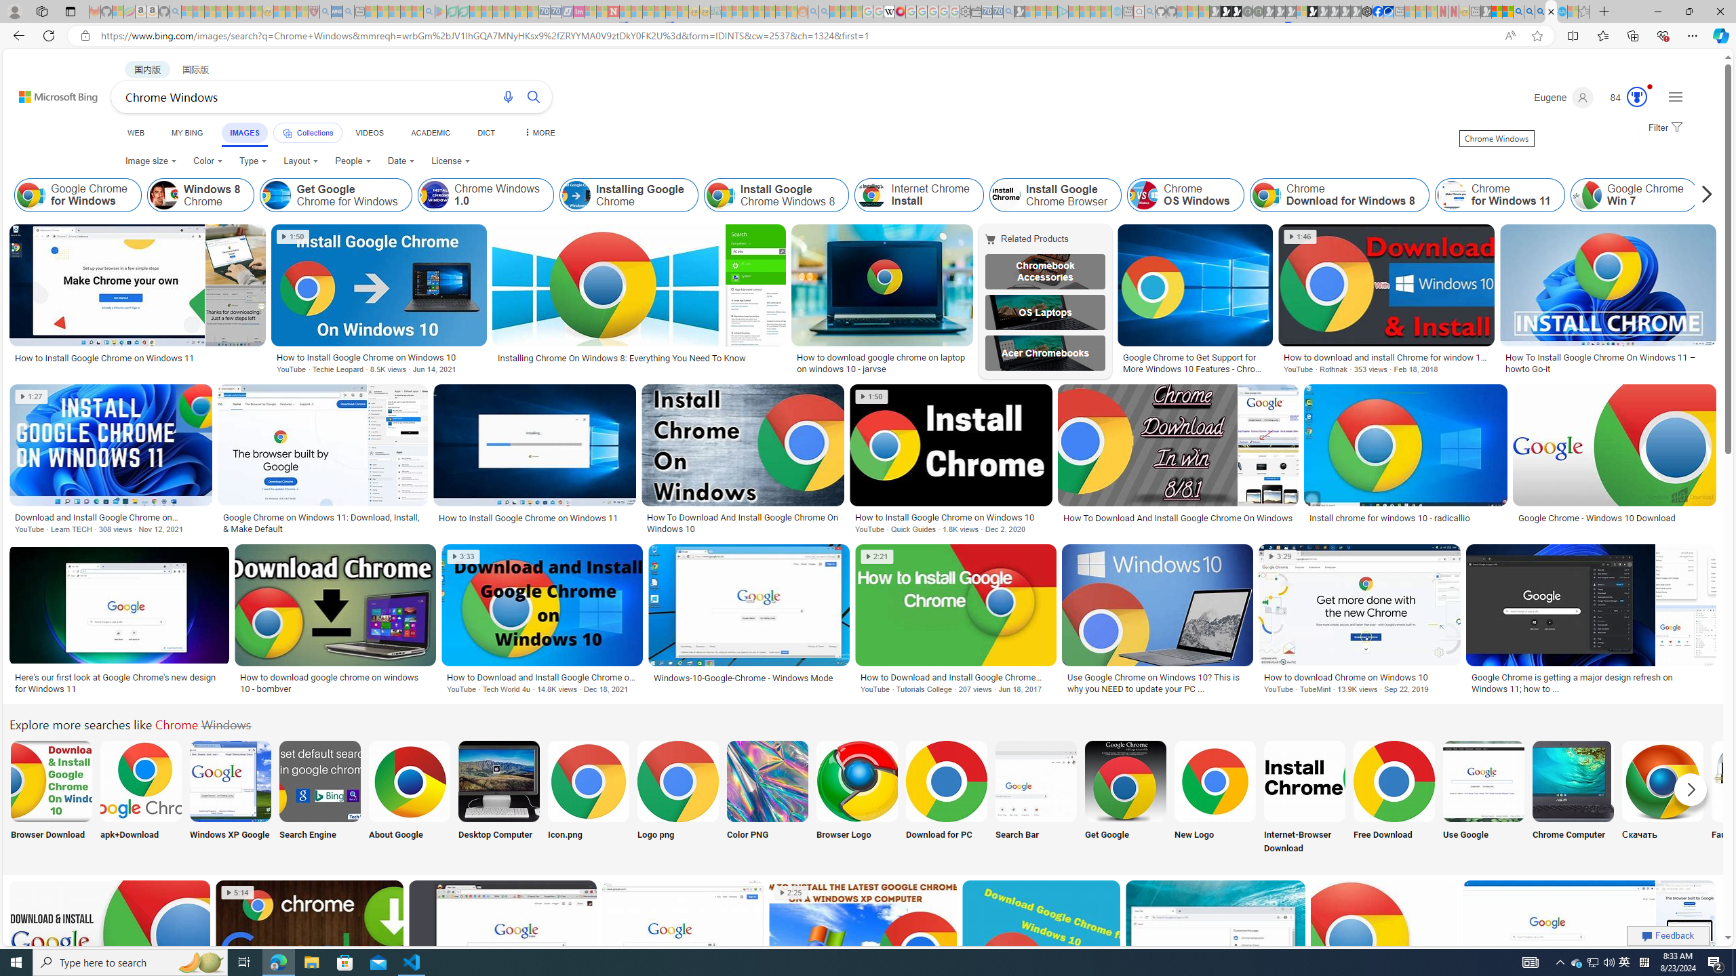  I want to click on Home | Sky Blue Bikes - Sky Blue Bikes - Sleeping, so click(1117, 12).